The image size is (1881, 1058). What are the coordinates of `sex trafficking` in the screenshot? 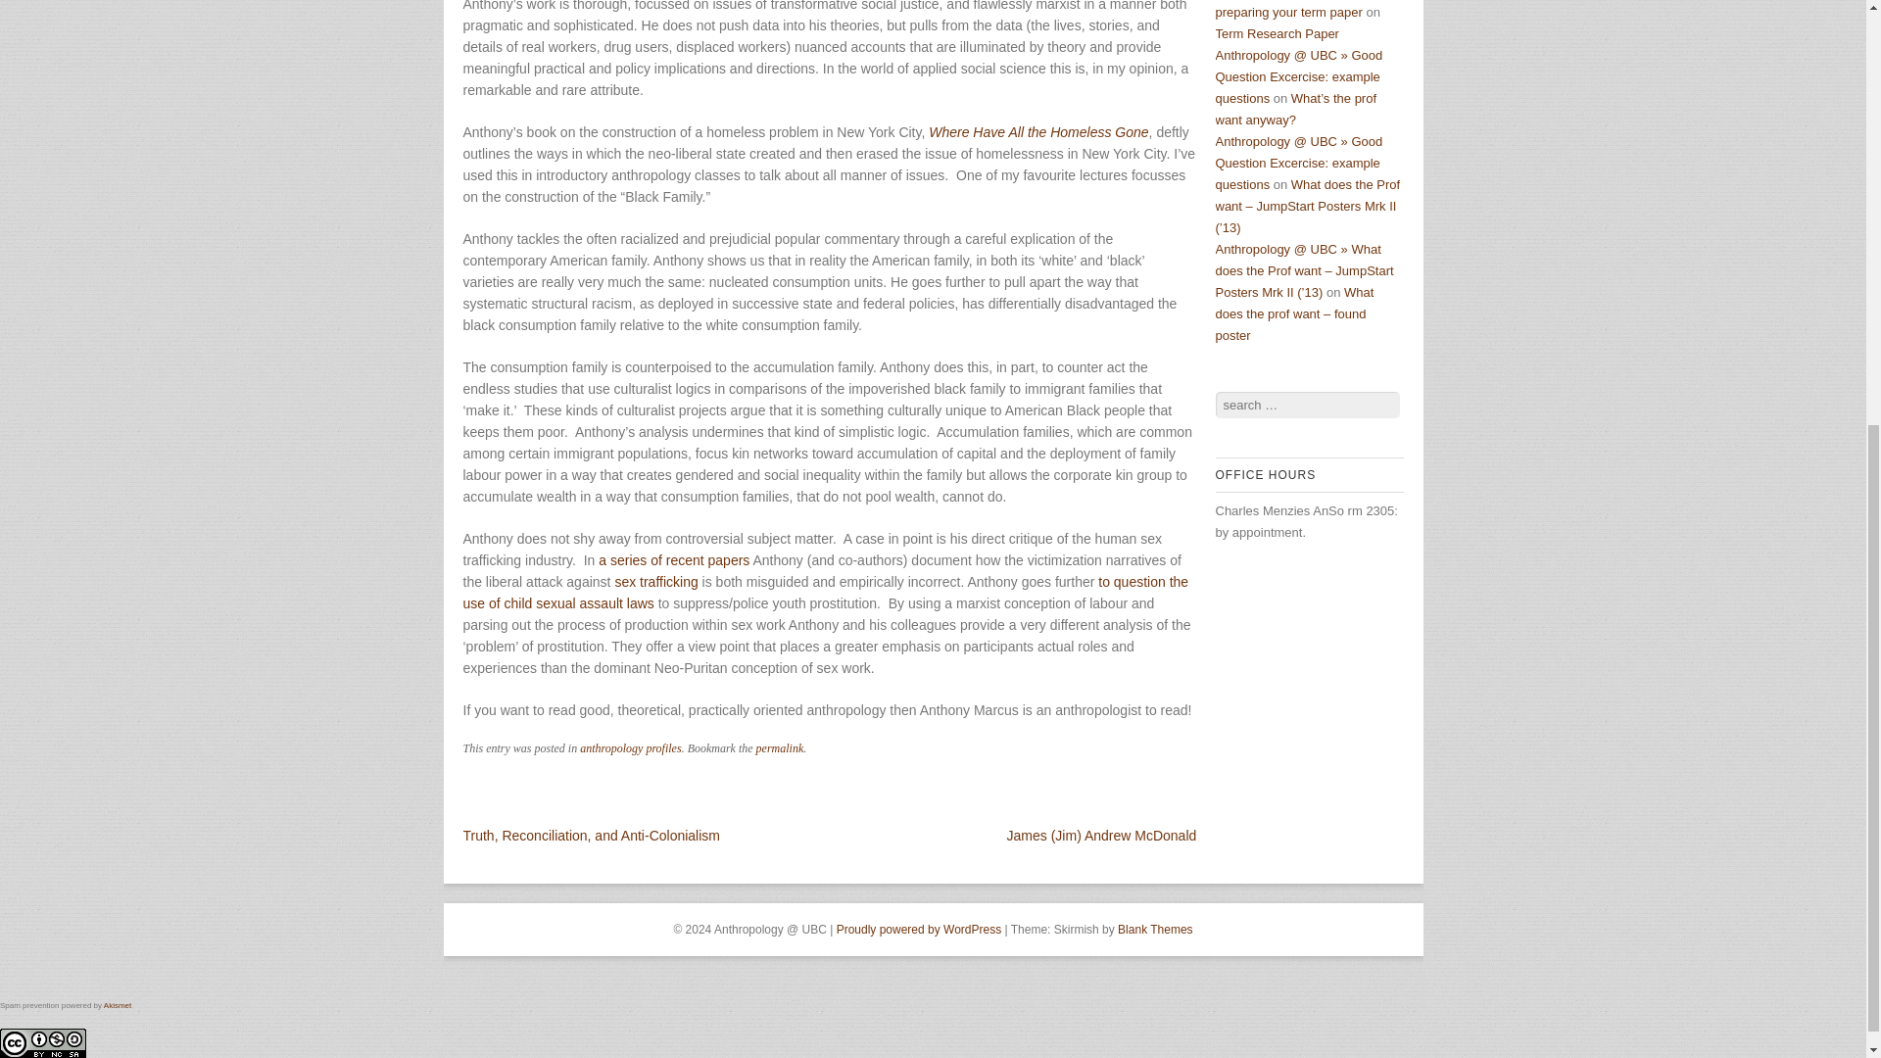 It's located at (656, 582).